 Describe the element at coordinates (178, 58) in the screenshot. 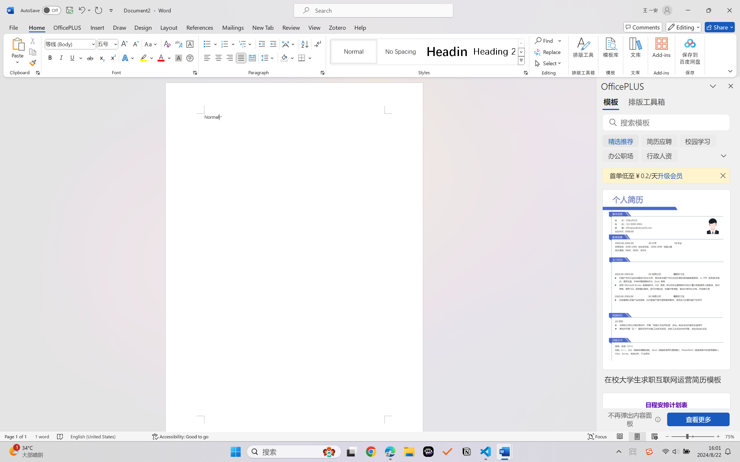

I see `Character Shading` at that location.